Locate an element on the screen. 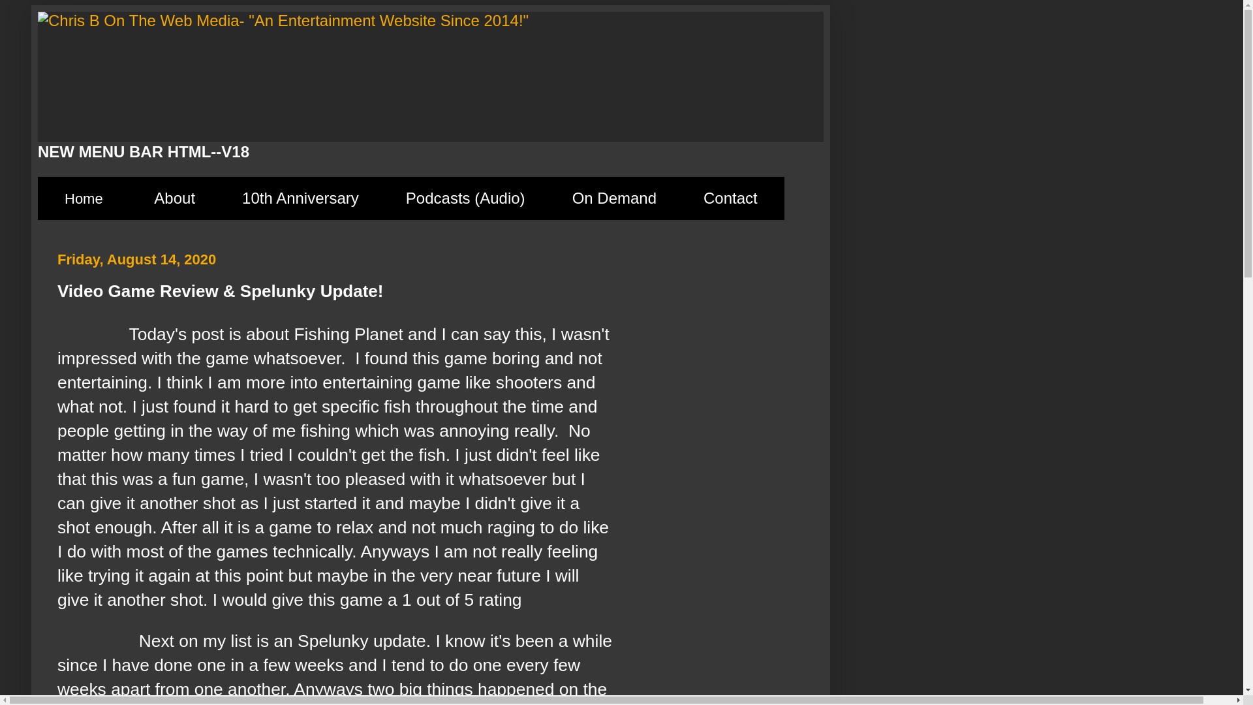 The width and height of the screenshot is (1253, 705). Home is located at coordinates (84, 198).